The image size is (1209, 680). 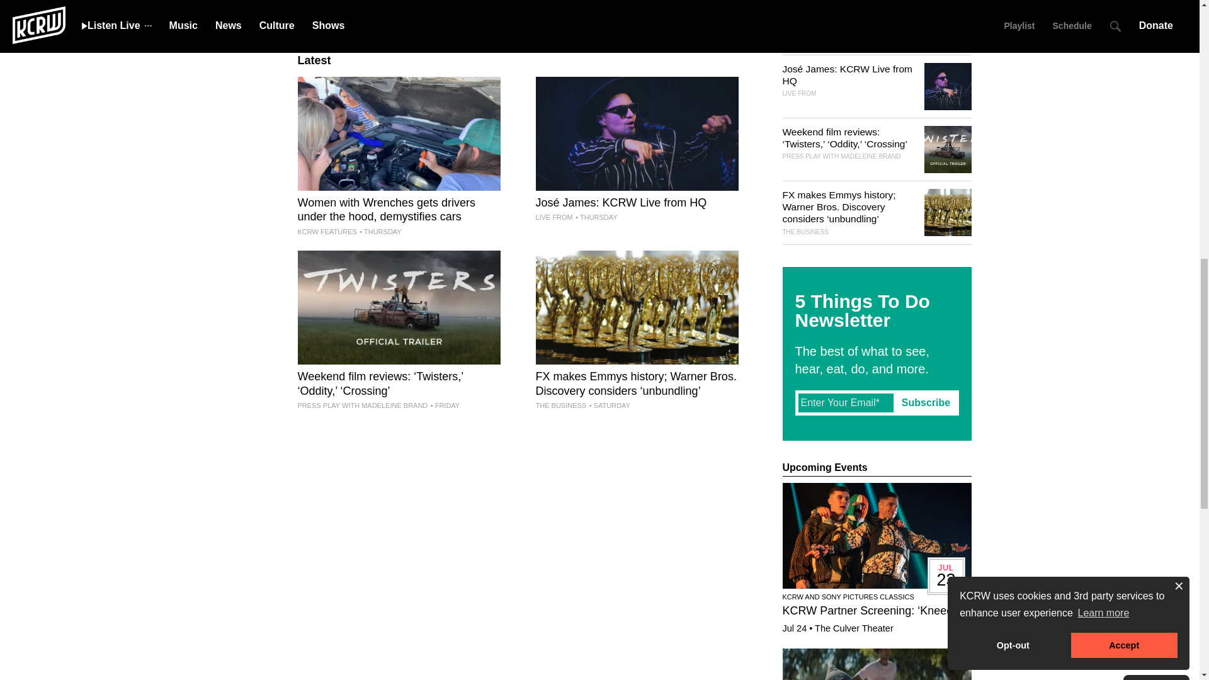 I want to click on Thursday, July 18th 2024, 10:00 pm, so click(x=596, y=217).